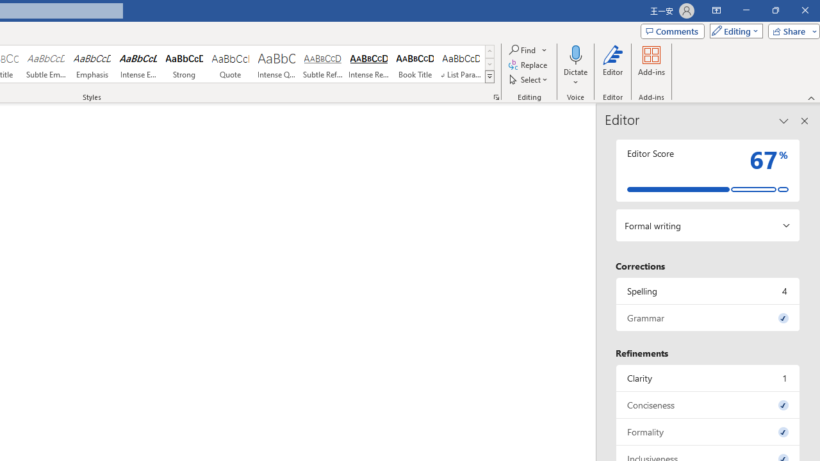 Image resolution: width=820 pixels, height=461 pixels. What do you see at coordinates (489, 51) in the screenshot?
I see `Row up` at bounding box center [489, 51].